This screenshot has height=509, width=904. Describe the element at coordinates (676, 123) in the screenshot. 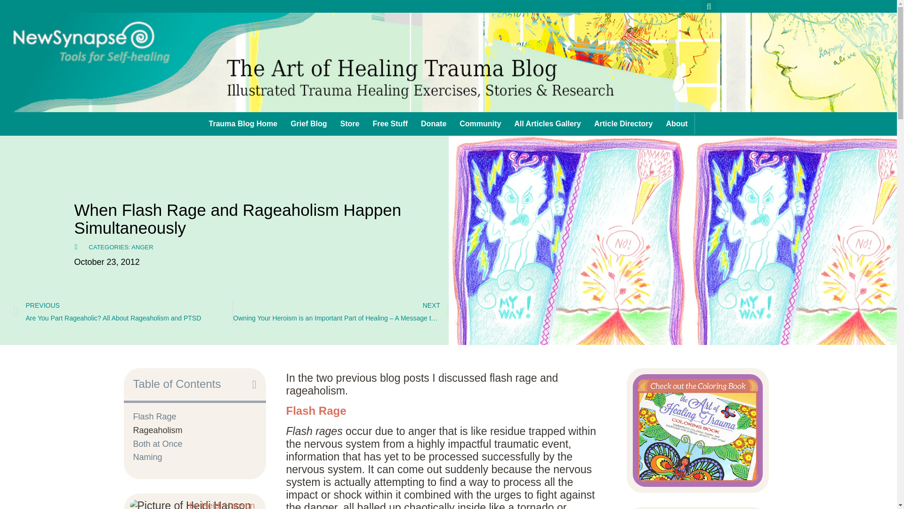

I see `About` at that location.